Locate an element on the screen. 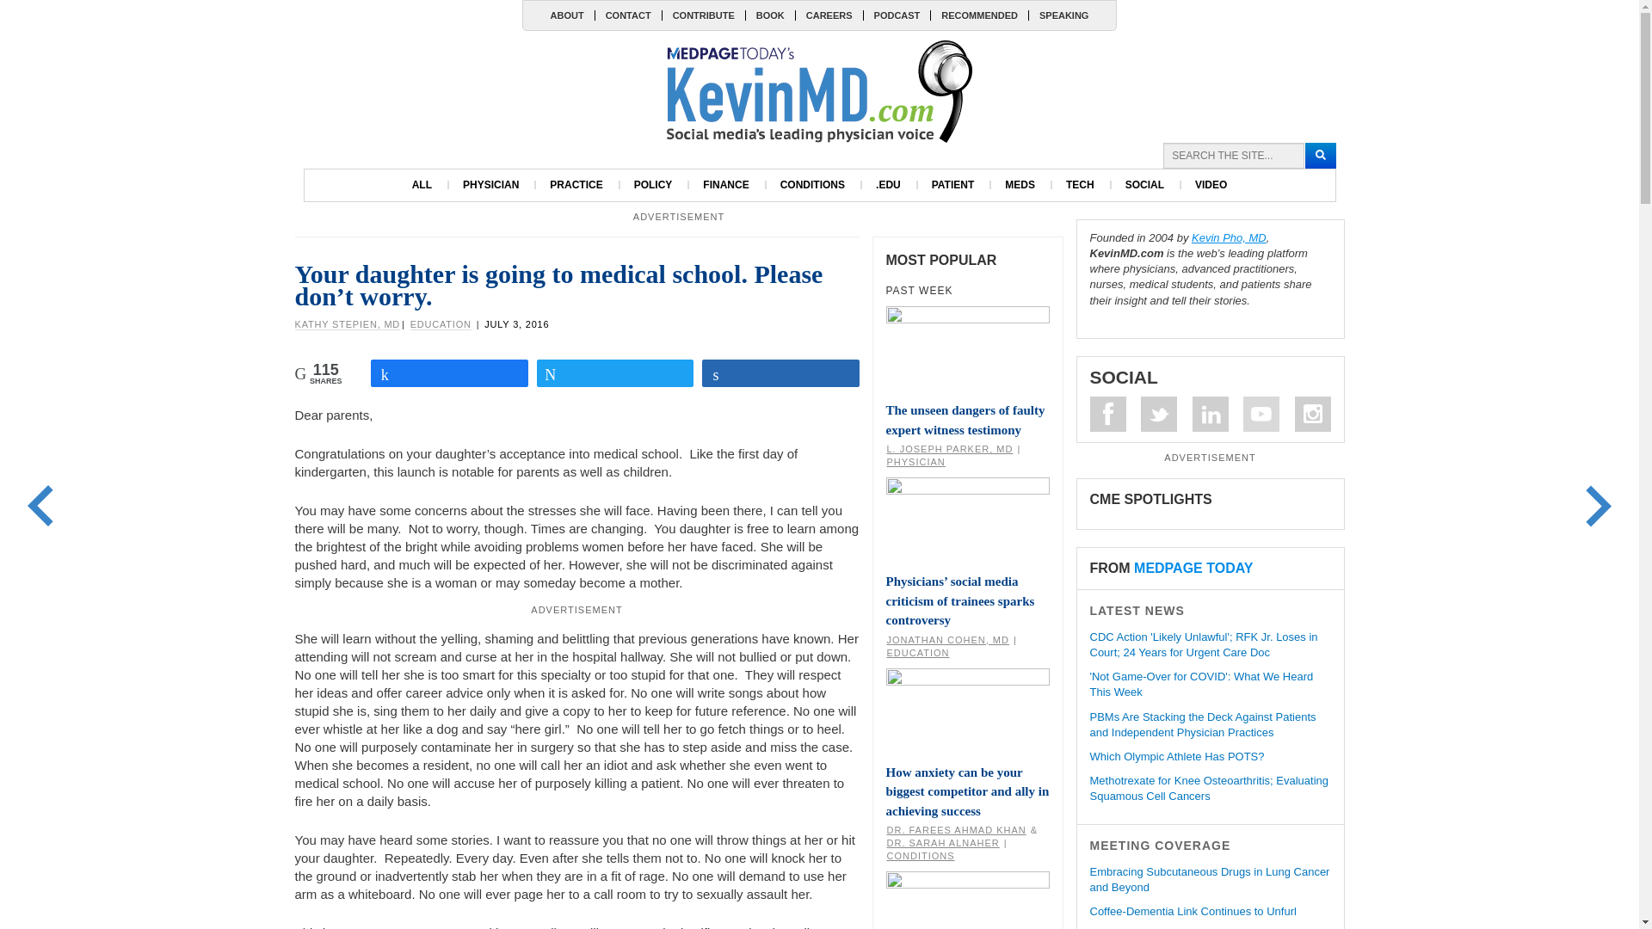  ABOUT is located at coordinates (567, 15).